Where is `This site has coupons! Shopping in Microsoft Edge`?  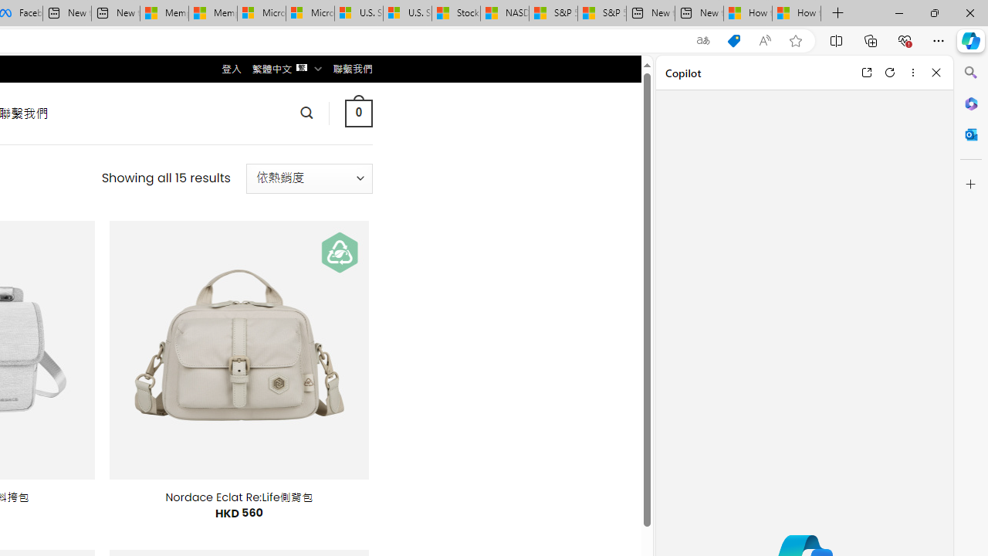 This site has coupons! Shopping in Microsoft Edge is located at coordinates (733, 41).